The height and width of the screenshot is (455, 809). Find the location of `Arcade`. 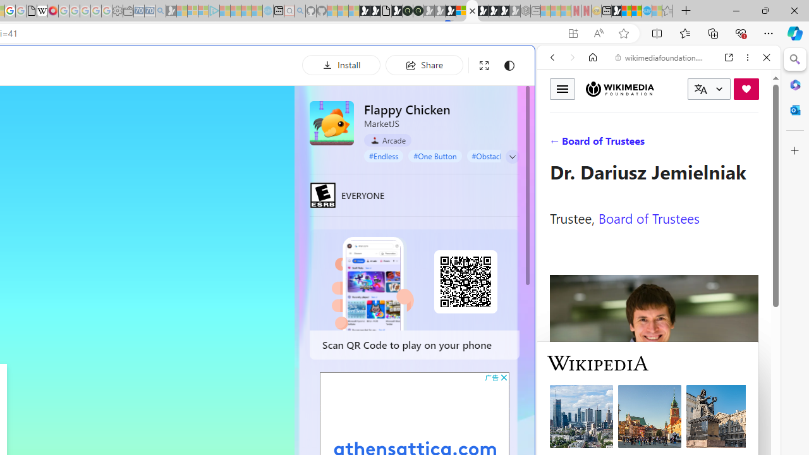

Arcade is located at coordinates (388, 140).